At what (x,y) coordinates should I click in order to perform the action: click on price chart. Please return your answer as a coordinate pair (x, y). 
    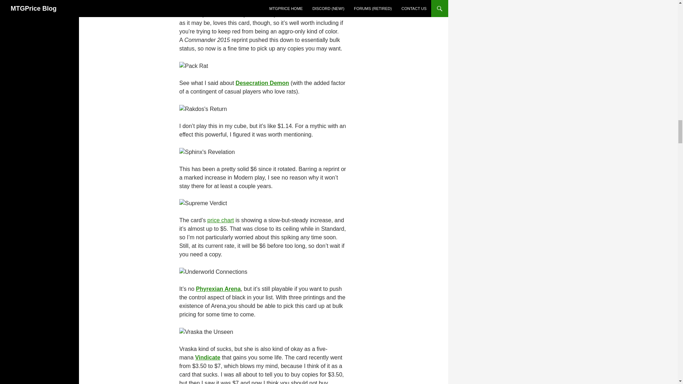
    Looking at the image, I should click on (221, 220).